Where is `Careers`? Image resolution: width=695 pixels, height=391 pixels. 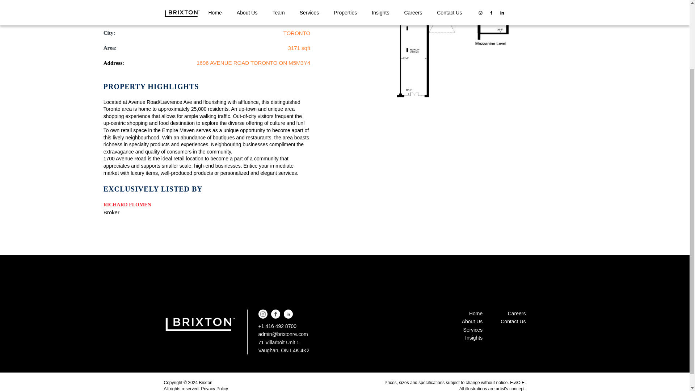 Careers is located at coordinates (513, 314).